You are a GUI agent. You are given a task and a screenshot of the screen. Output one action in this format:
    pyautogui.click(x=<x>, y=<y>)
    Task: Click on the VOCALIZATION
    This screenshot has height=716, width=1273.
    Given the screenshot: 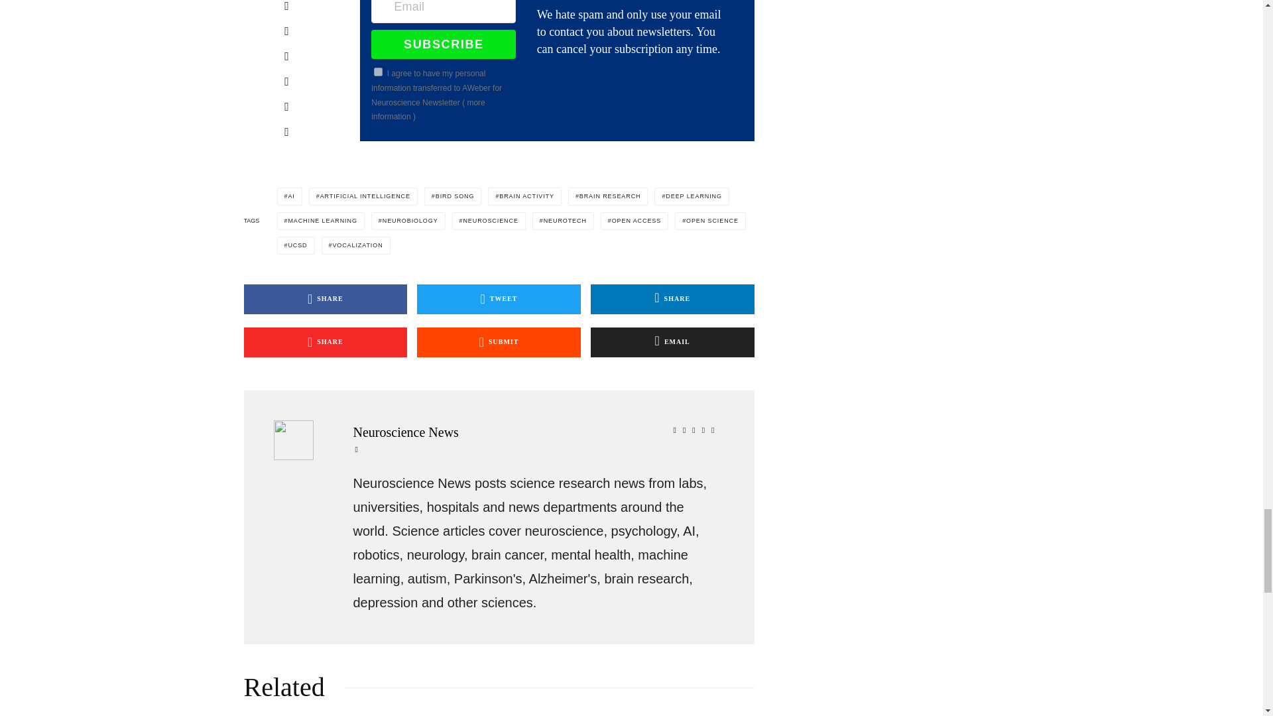 What is the action you would take?
    pyautogui.click(x=356, y=245)
    